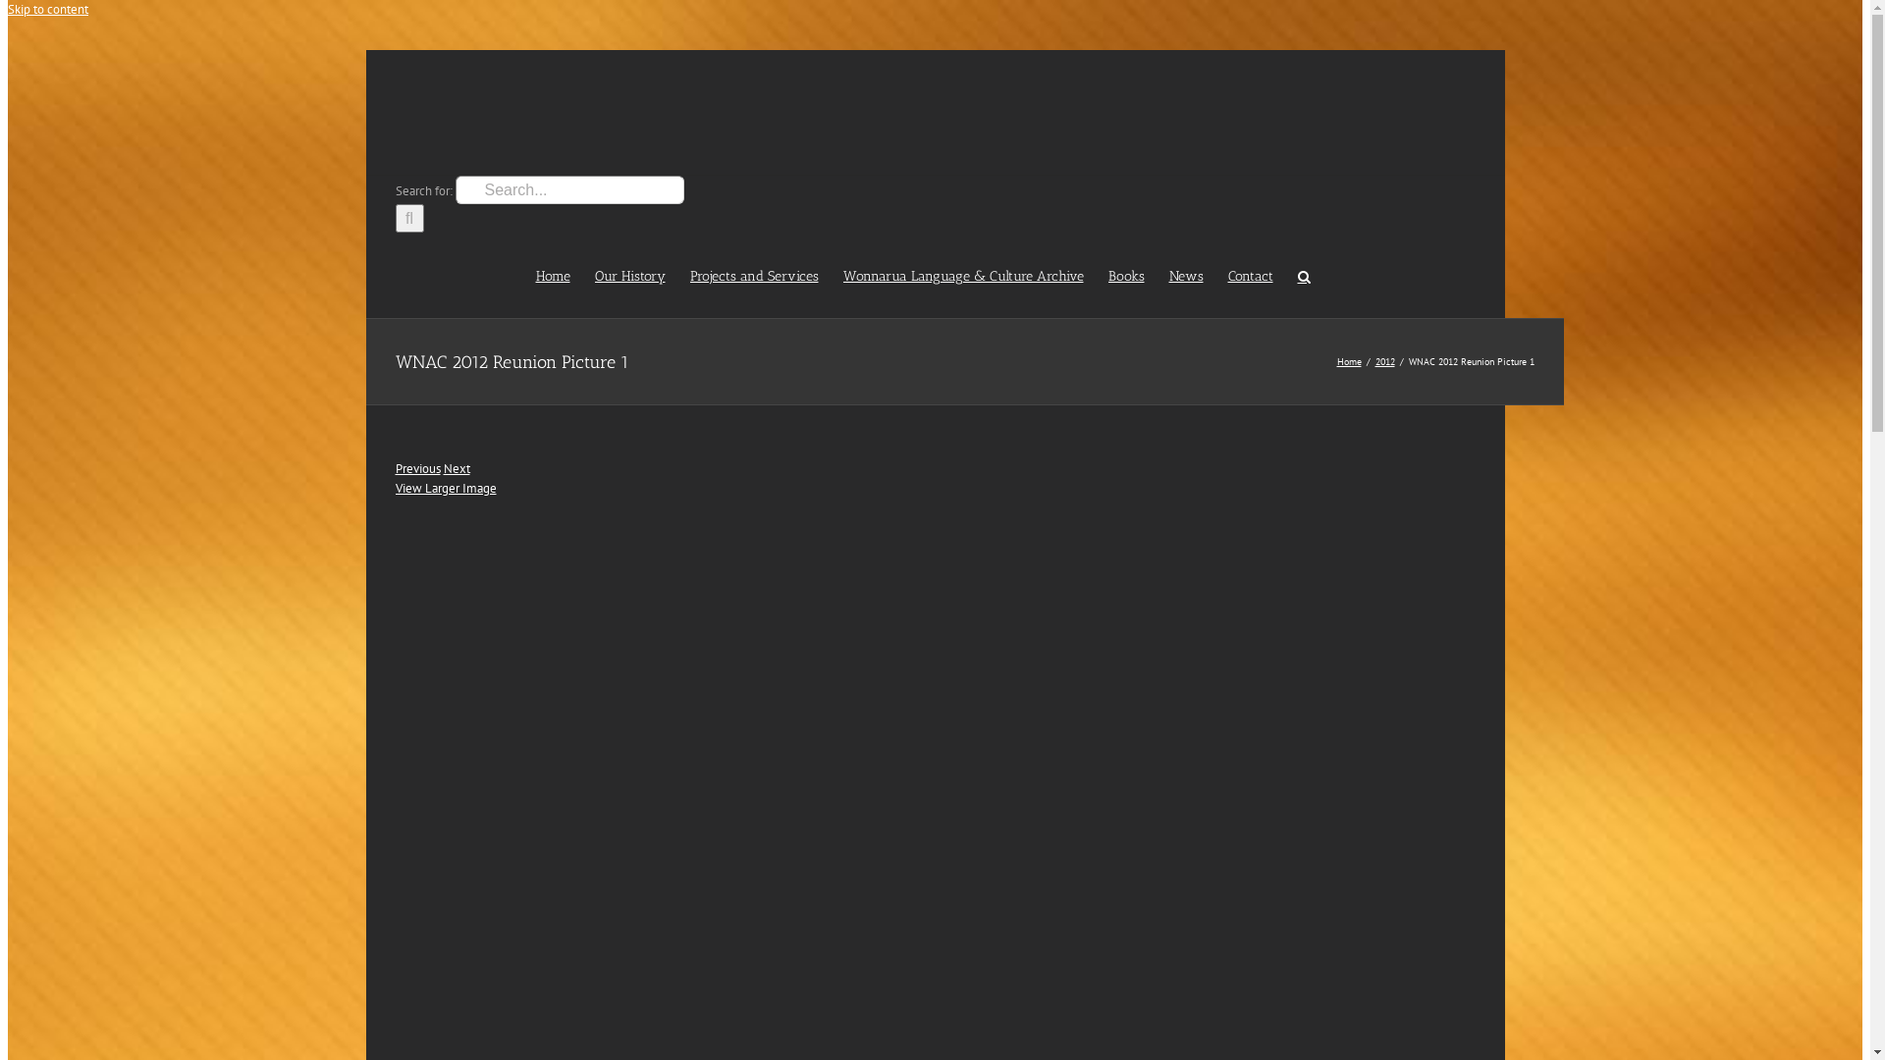 This screenshot has width=1885, height=1060. I want to click on Projects and Services, so click(754, 275).